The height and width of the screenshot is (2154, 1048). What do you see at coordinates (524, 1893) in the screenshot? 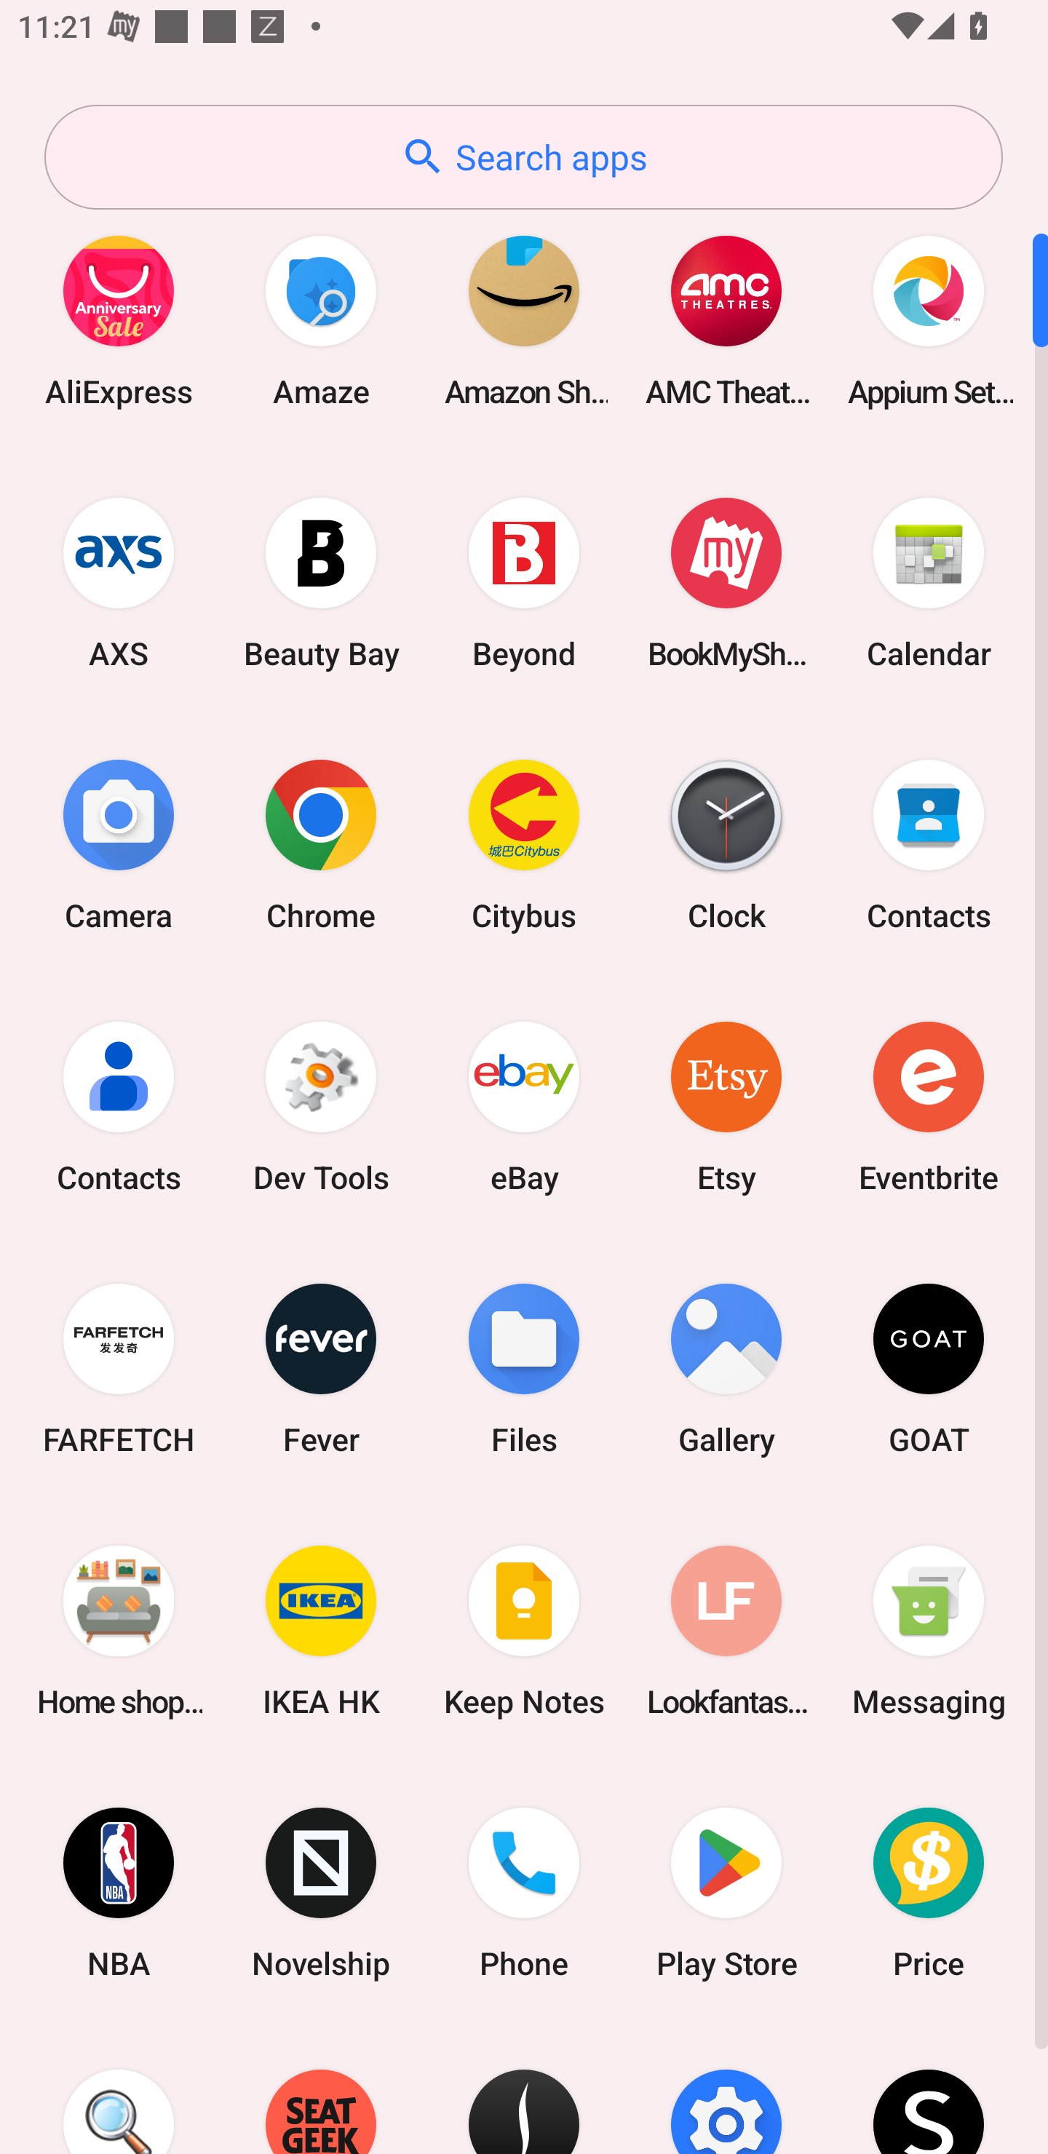
I see `Phone` at bounding box center [524, 1893].